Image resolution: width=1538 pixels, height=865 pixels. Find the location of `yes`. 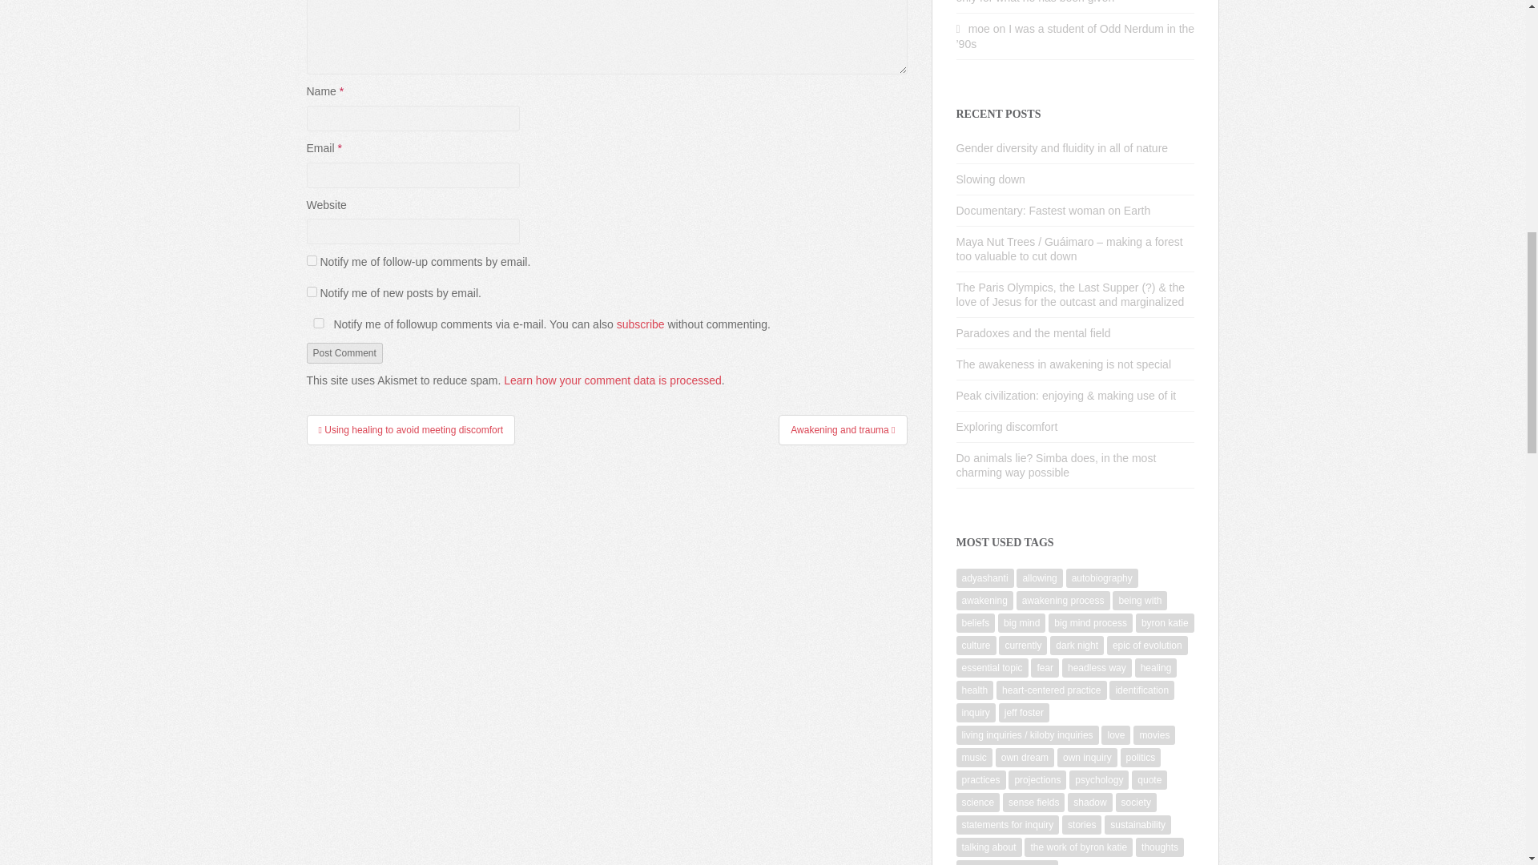

yes is located at coordinates (318, 324).